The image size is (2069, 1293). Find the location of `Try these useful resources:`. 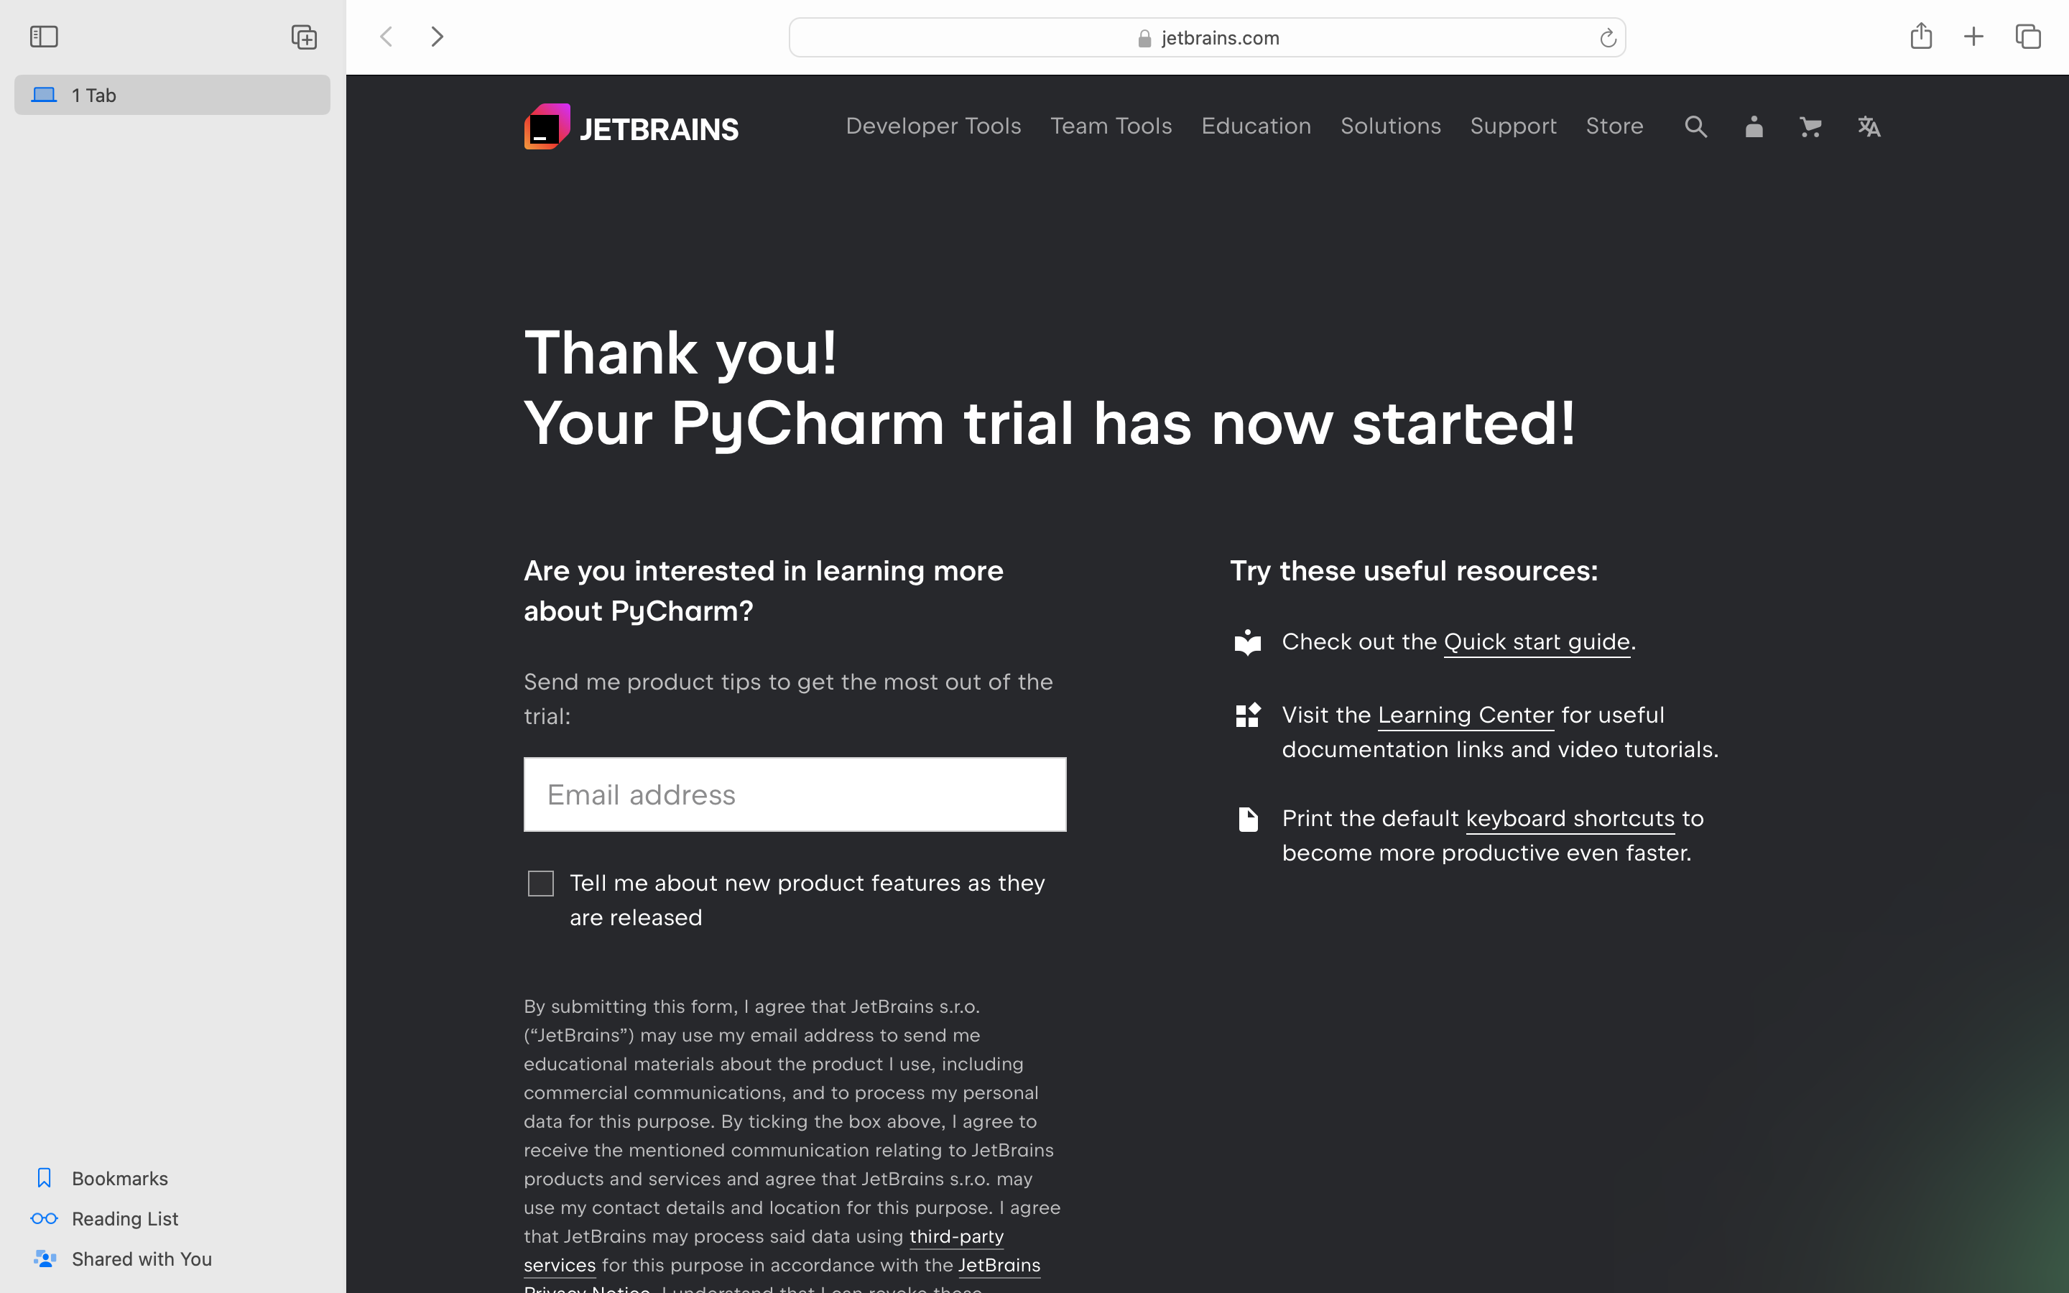

Try these useful resources: is located at coordinates (1415, 570).